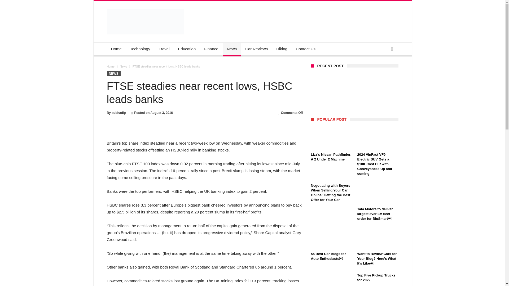 The image size is (509, 286). I want to click on subhadip, so click(119, 113).